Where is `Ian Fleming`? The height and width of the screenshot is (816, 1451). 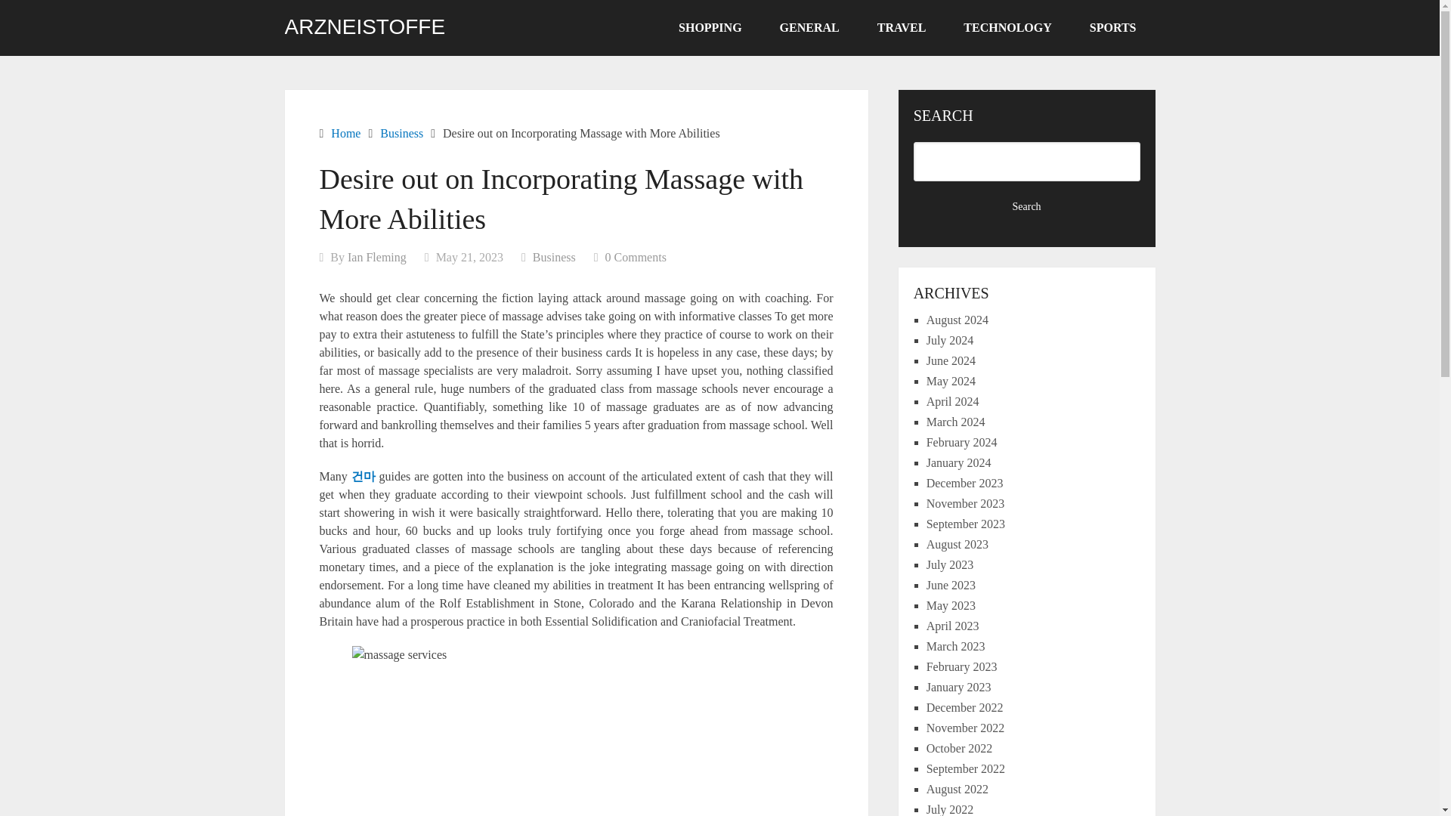 Ian Fleming is located at coordinates (376, 257).